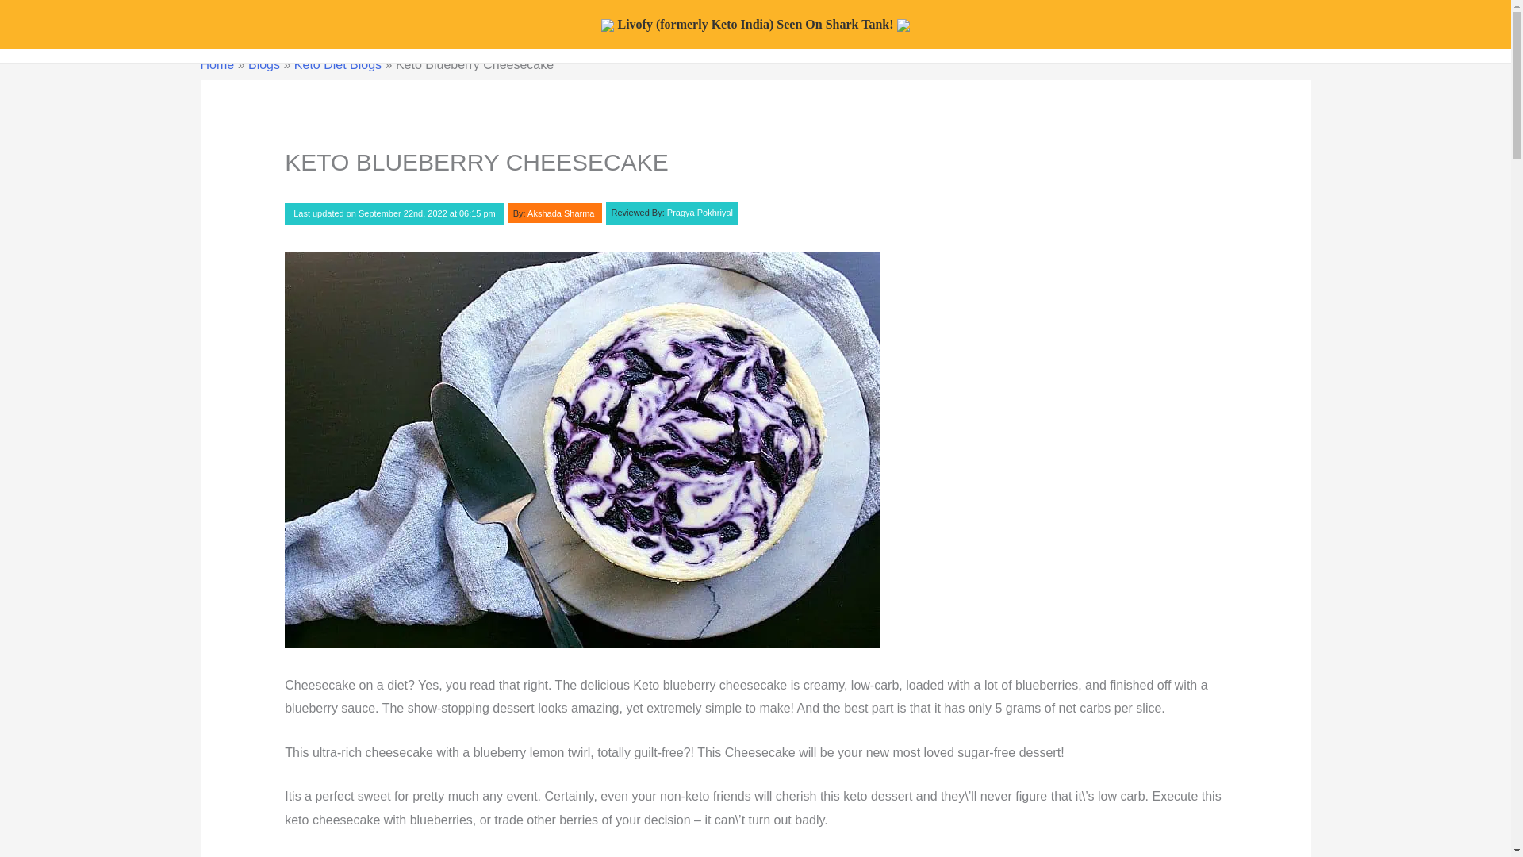  I want to click on Plans, so click(847, 32).